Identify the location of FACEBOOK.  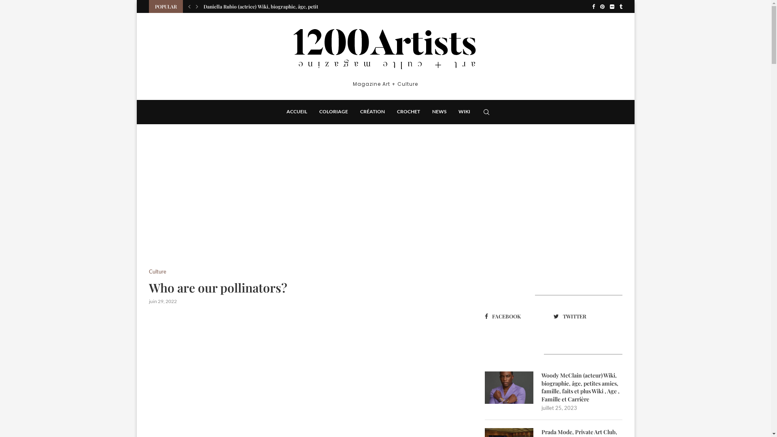
(517, 316).